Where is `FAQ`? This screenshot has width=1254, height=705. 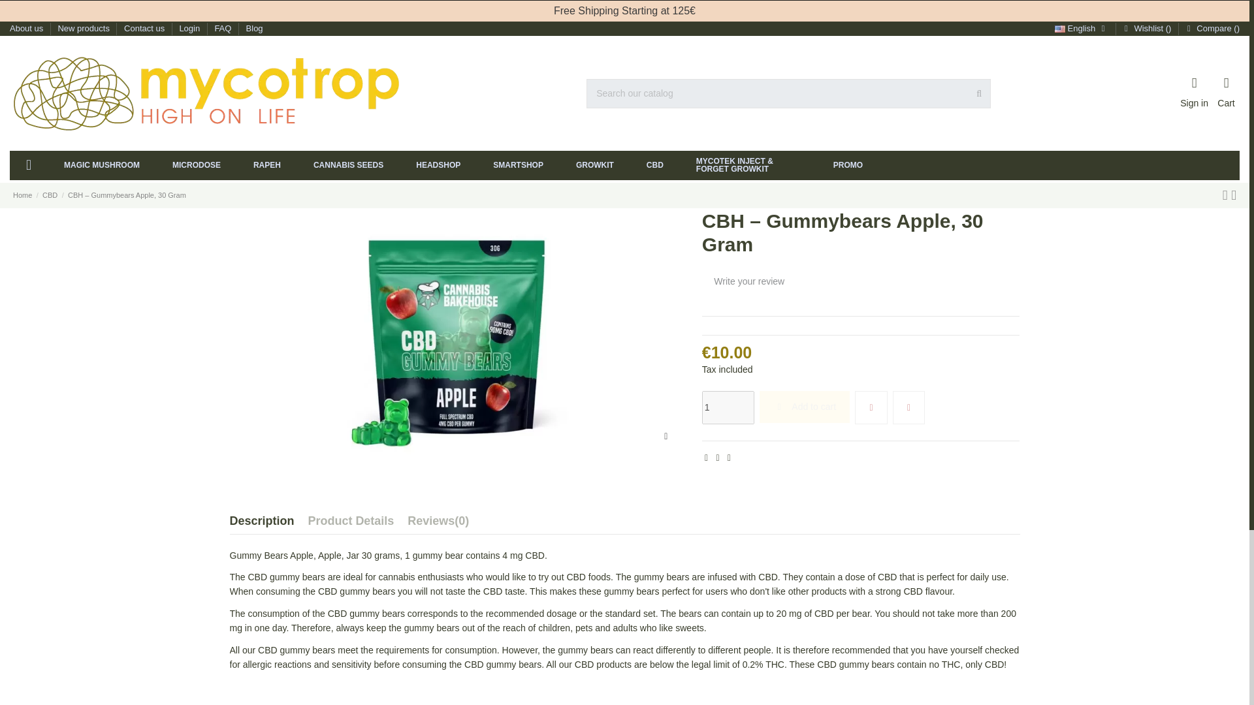 FAQ is located at coordinates (223, 27).